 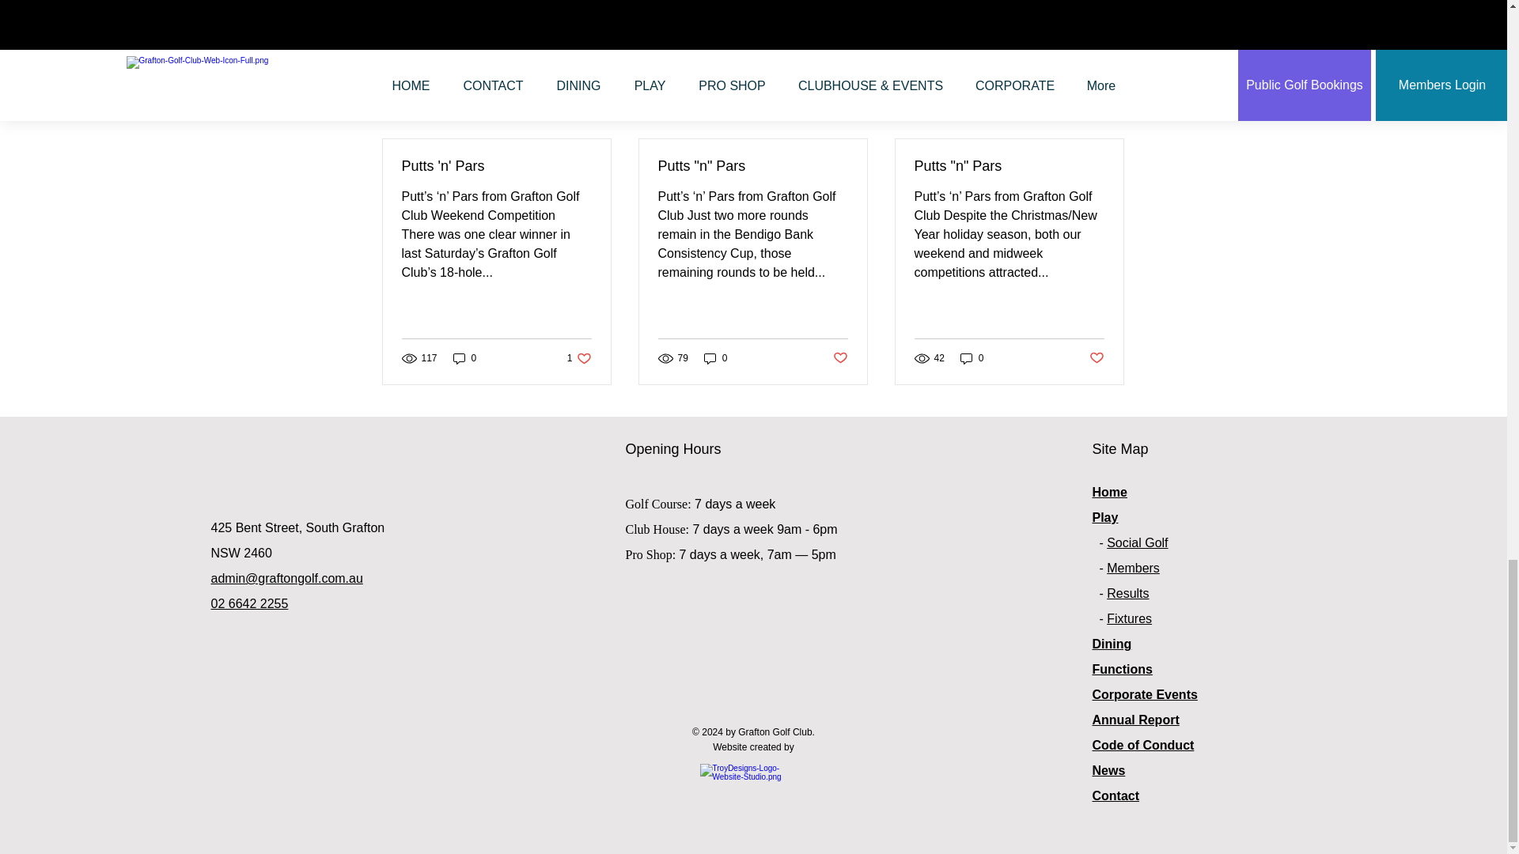 I want to click on Post not marked as liked, so click(x=464, y=357).